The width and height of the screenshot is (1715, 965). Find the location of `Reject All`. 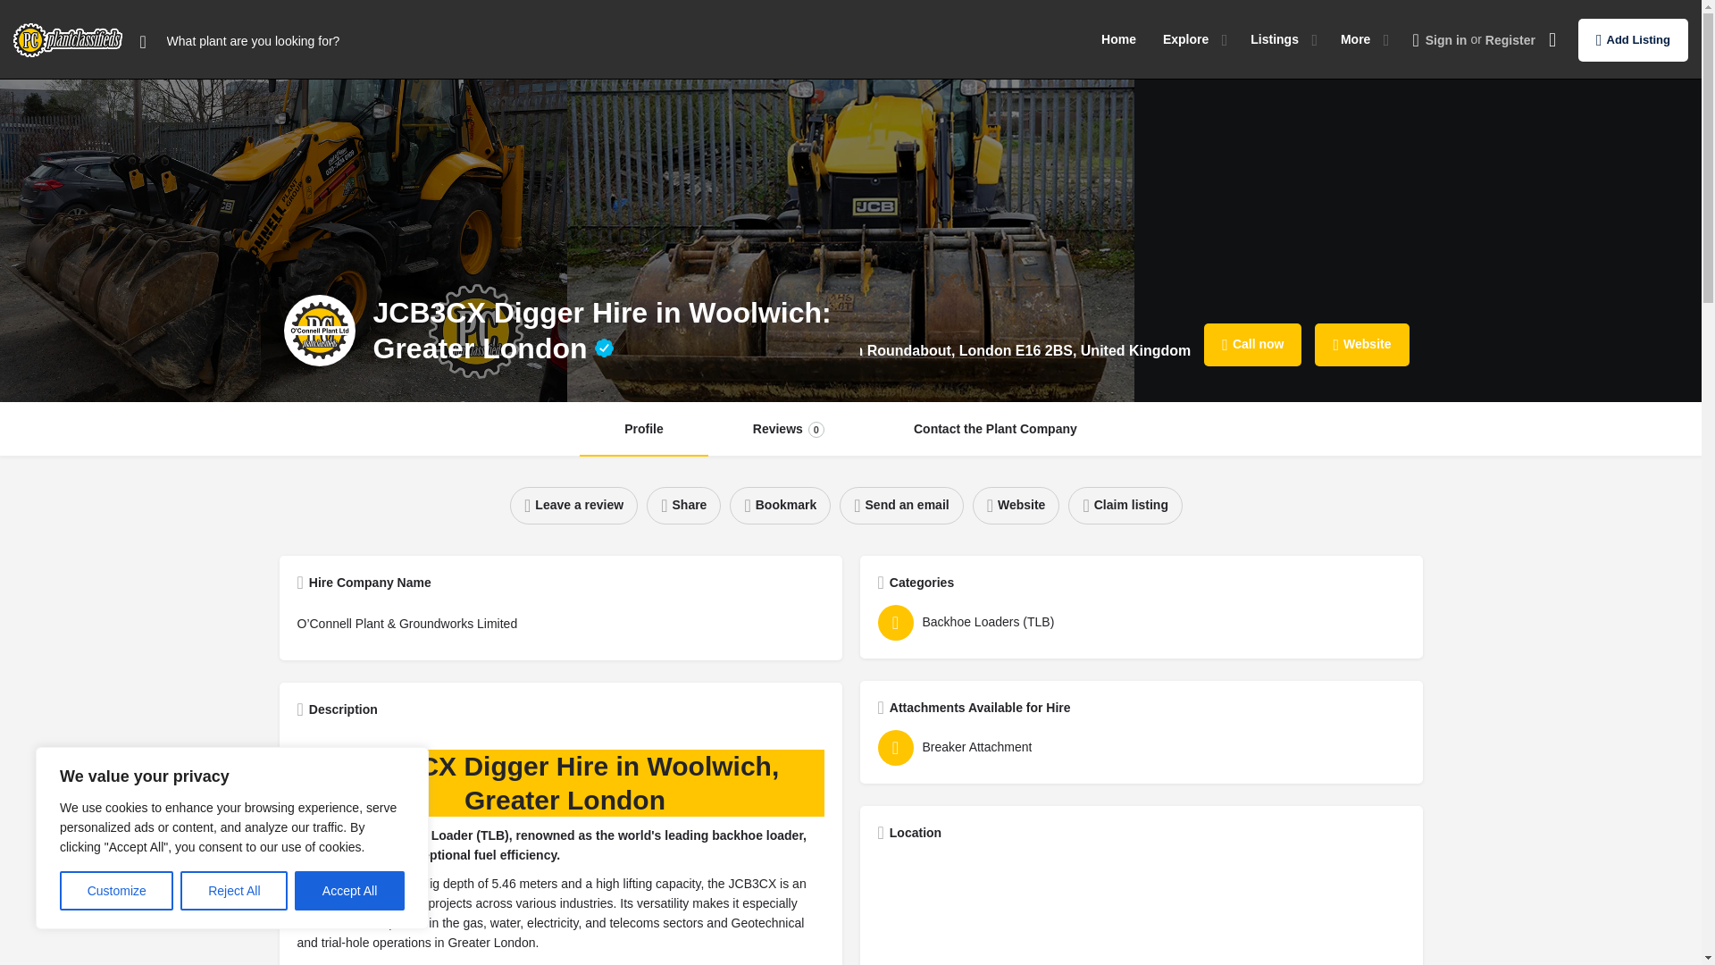

Reject All is located at coordinates (234, 891).